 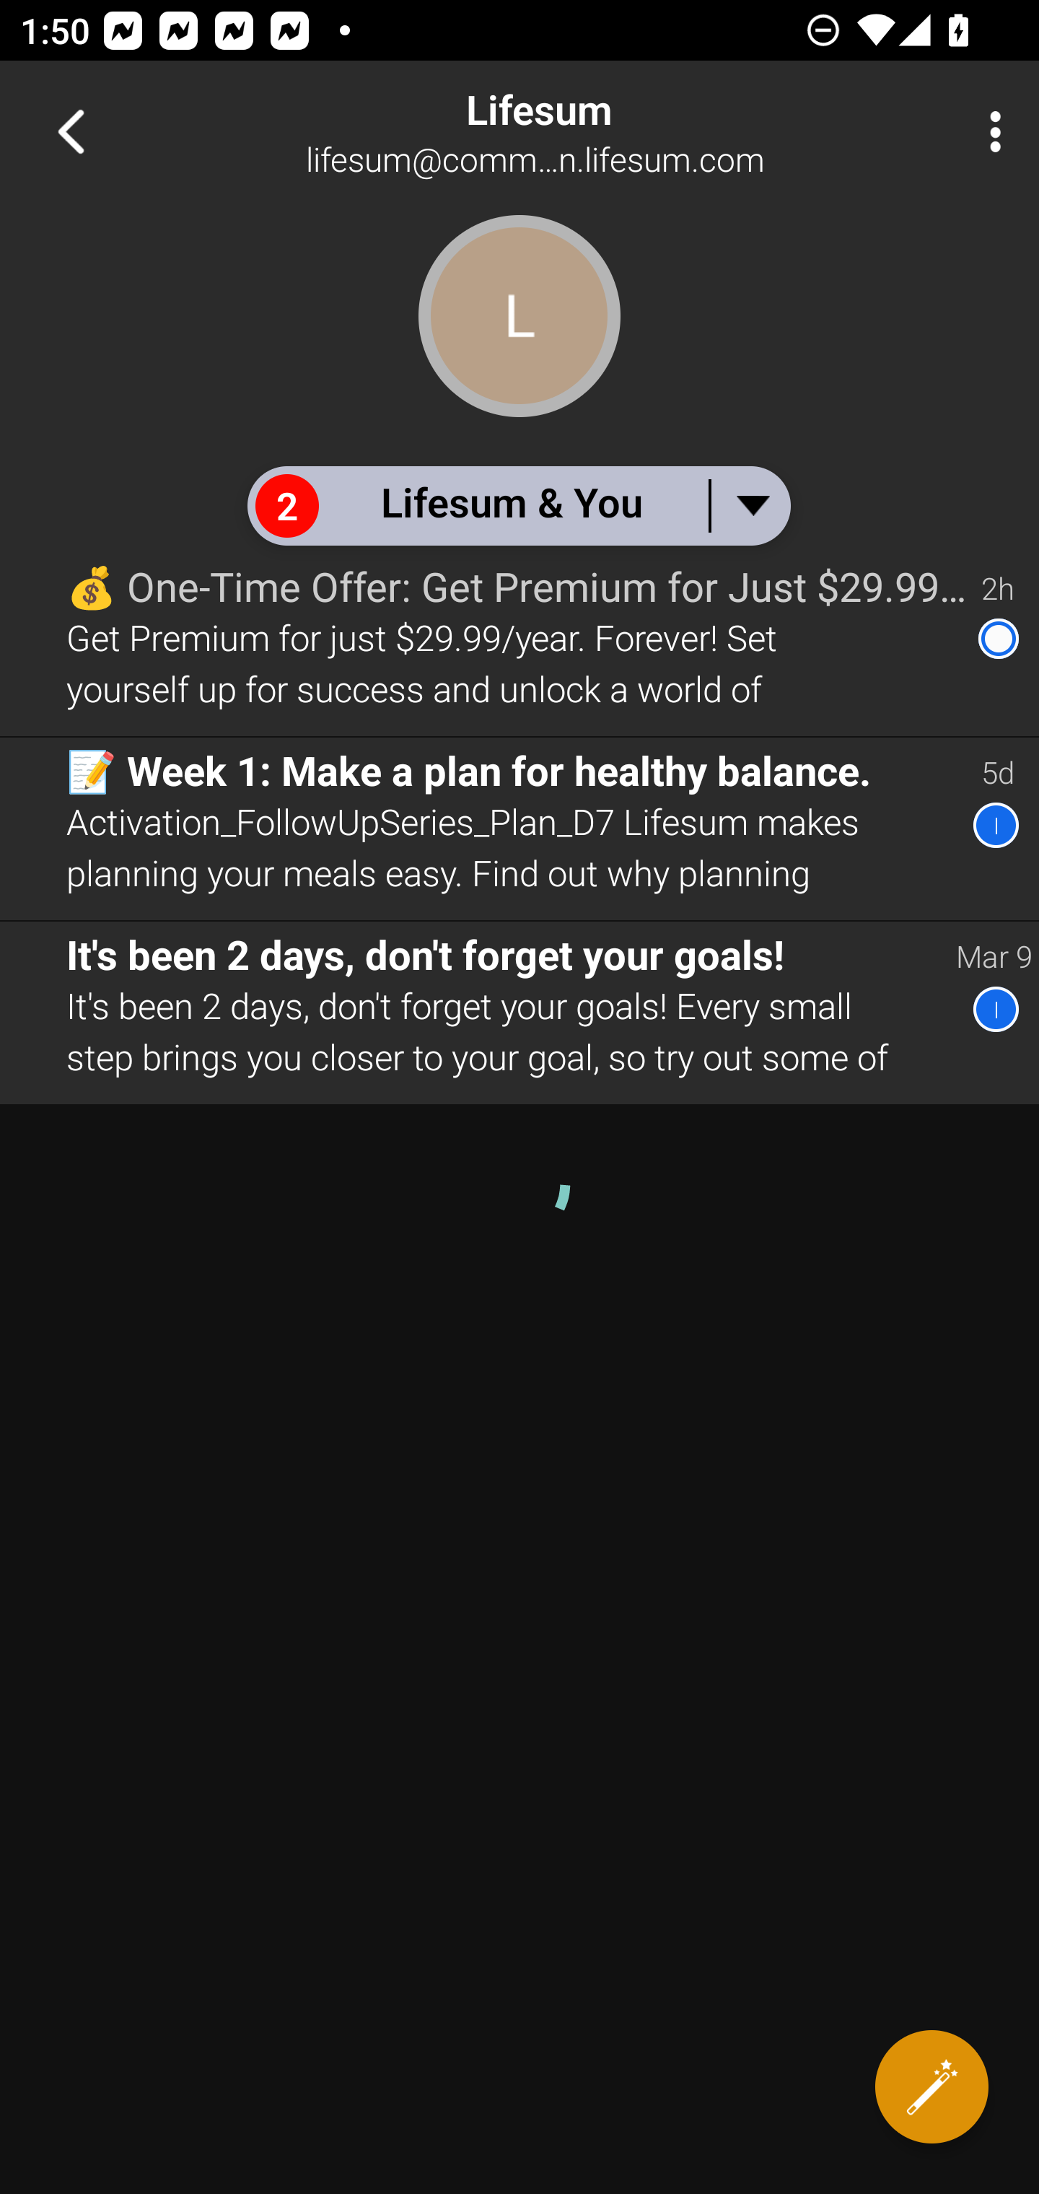 I want to click on 2 Lifesum & You, so click(x=518, y=505).